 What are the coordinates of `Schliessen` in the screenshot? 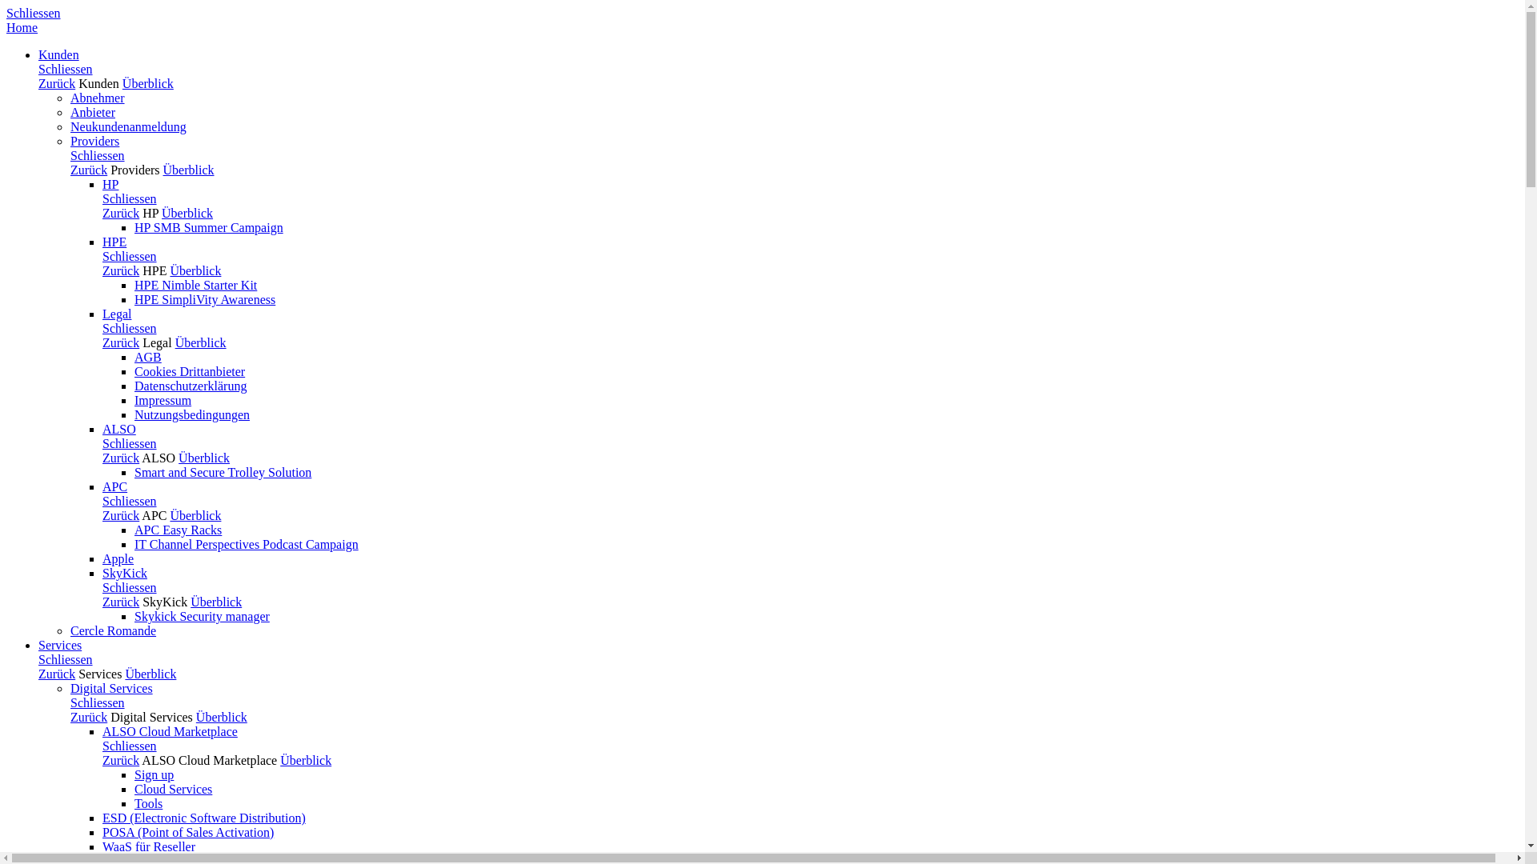 It's located at (66, 69).